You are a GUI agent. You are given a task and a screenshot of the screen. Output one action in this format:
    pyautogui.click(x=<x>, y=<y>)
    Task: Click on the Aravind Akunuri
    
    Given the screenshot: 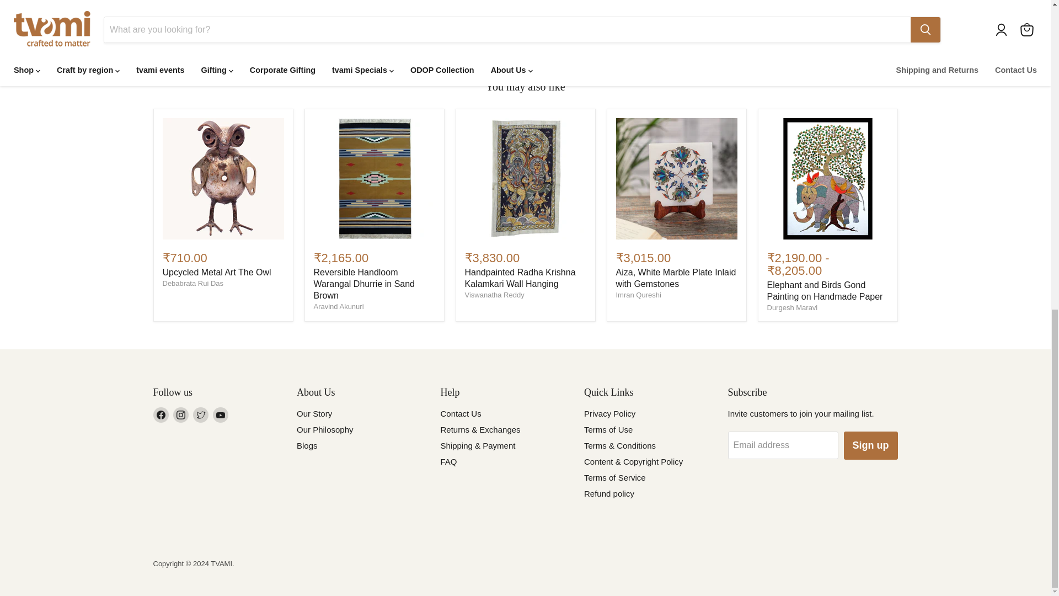 What is the action you would take?
    pyautogui.click(x=338, y=306)
    